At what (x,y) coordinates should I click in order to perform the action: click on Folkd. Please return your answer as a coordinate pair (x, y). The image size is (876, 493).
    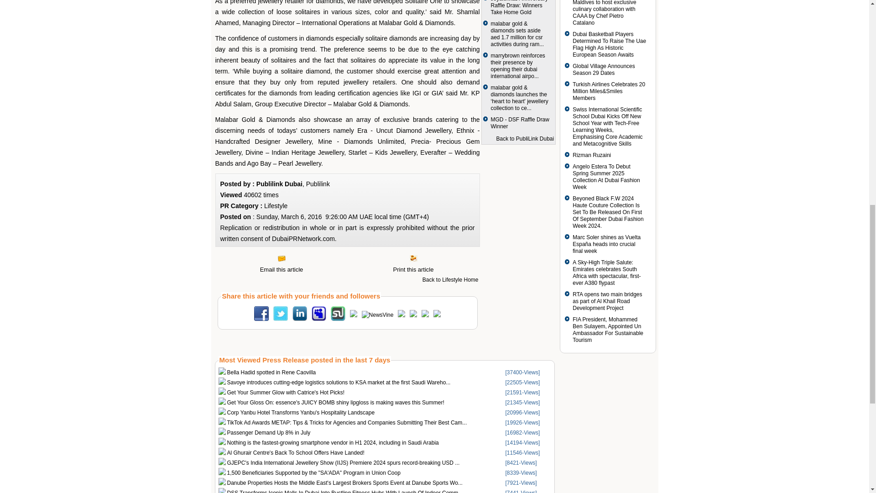
    Looking at the image, I should click on (413, 315).